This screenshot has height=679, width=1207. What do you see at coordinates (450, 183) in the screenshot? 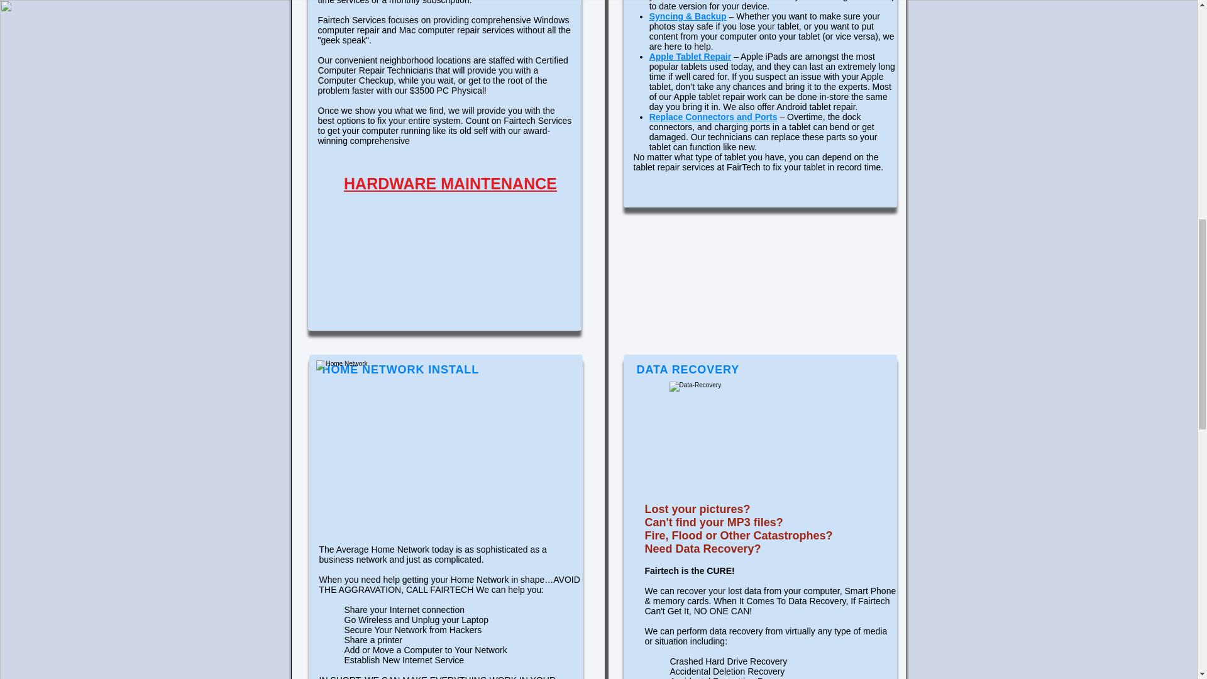
I see `HARDWARE MAINTENANCE` at bounding box center [450, 183].